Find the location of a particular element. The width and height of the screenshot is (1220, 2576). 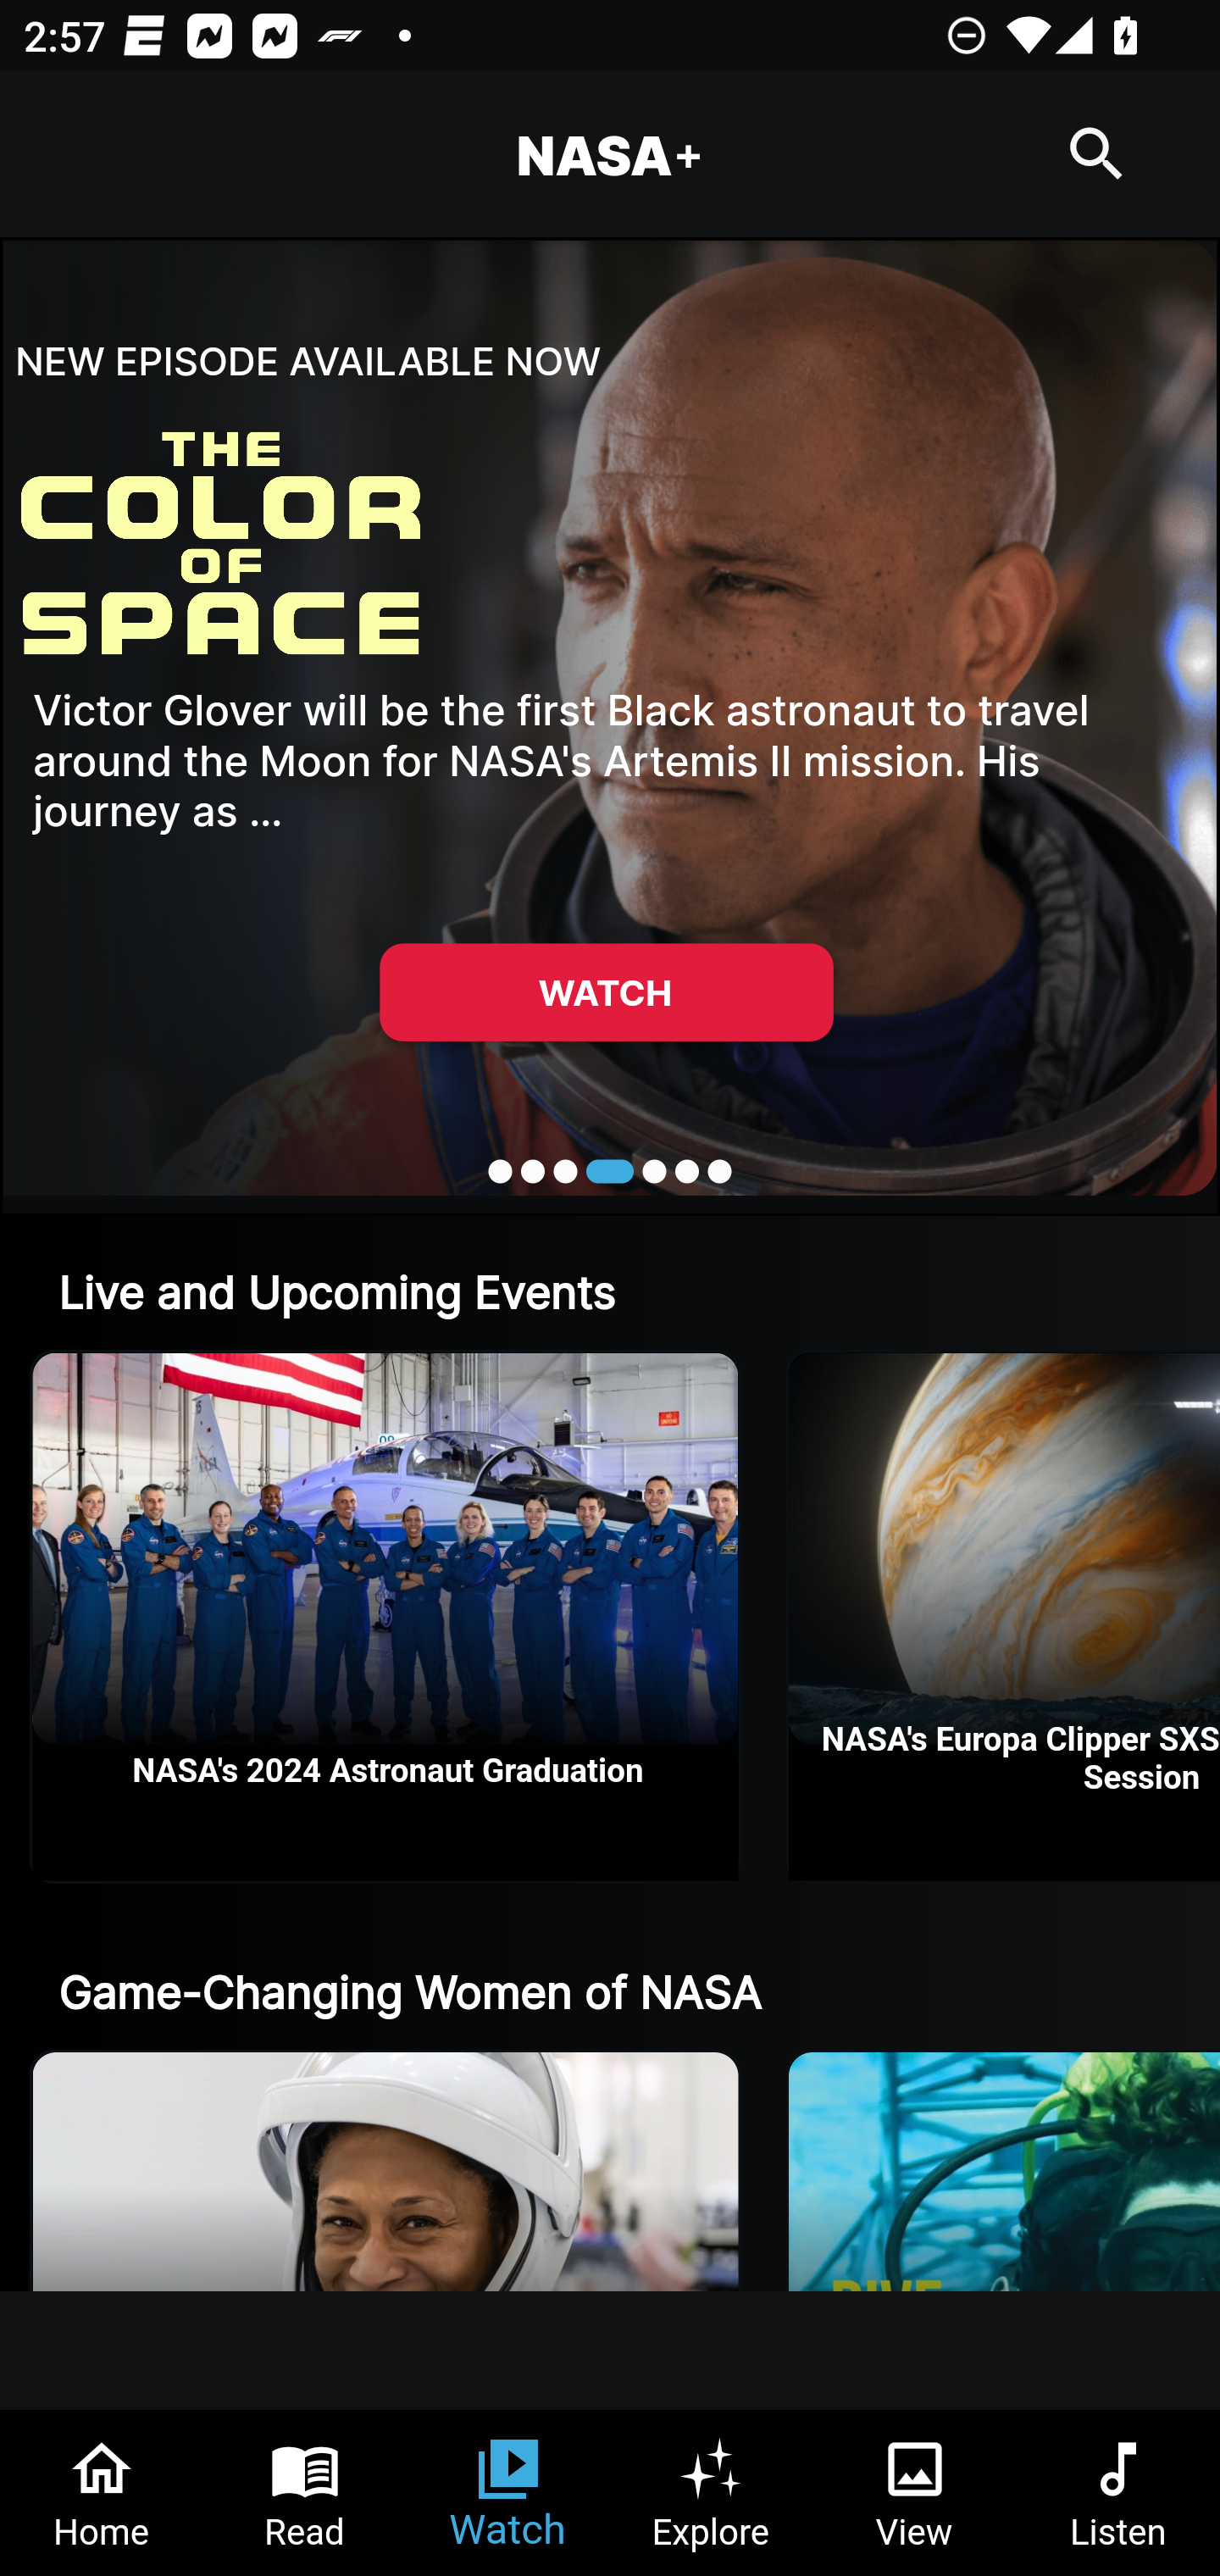

Listen
Tab 6 of 6 is located at coordinates (1118, 2493).